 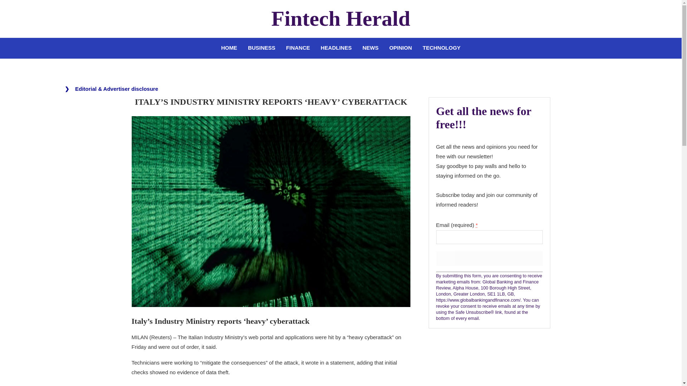 I want to click on OPINION, so click(x=400, y=48).